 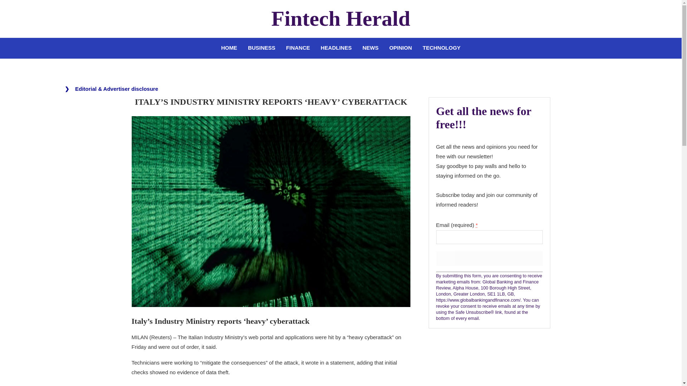 I want to click on OPINION, so click(x=400, y=48).